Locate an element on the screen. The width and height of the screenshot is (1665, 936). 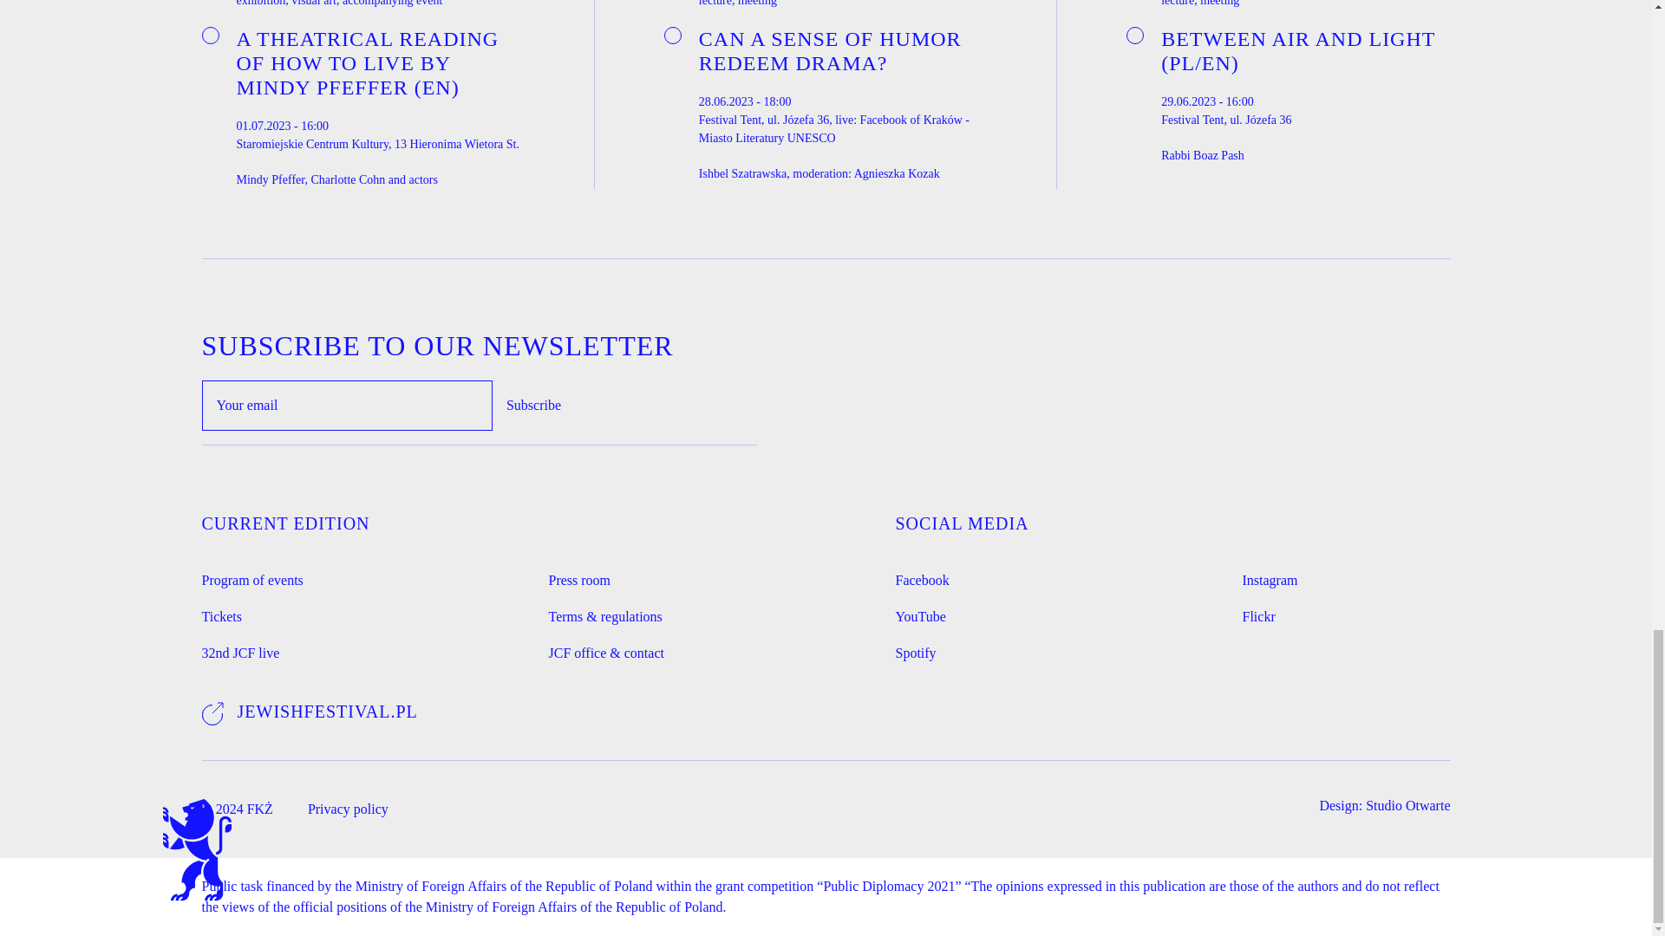
Press room is located at coordinates (579, 581).